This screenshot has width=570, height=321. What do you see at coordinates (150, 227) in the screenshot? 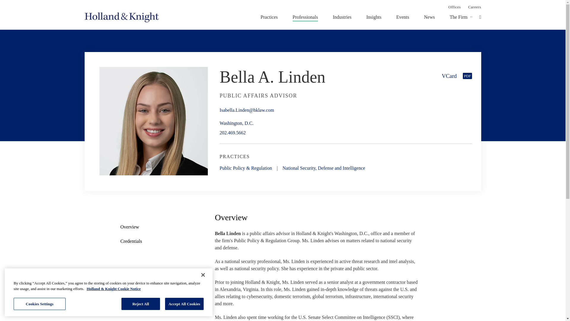
I see `Overview` at bounding box center [150, 227].